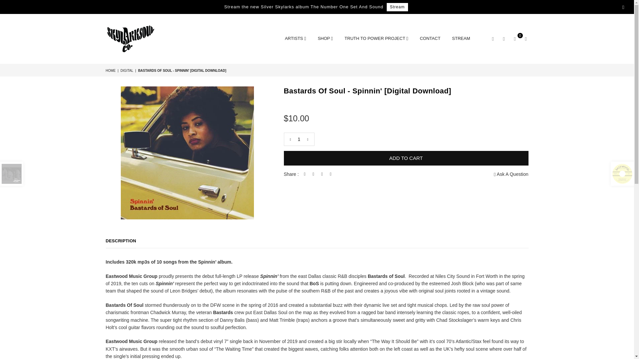 This screenshot has width=639, height=359. I want to click on Back to the home page, so click(111, 70).